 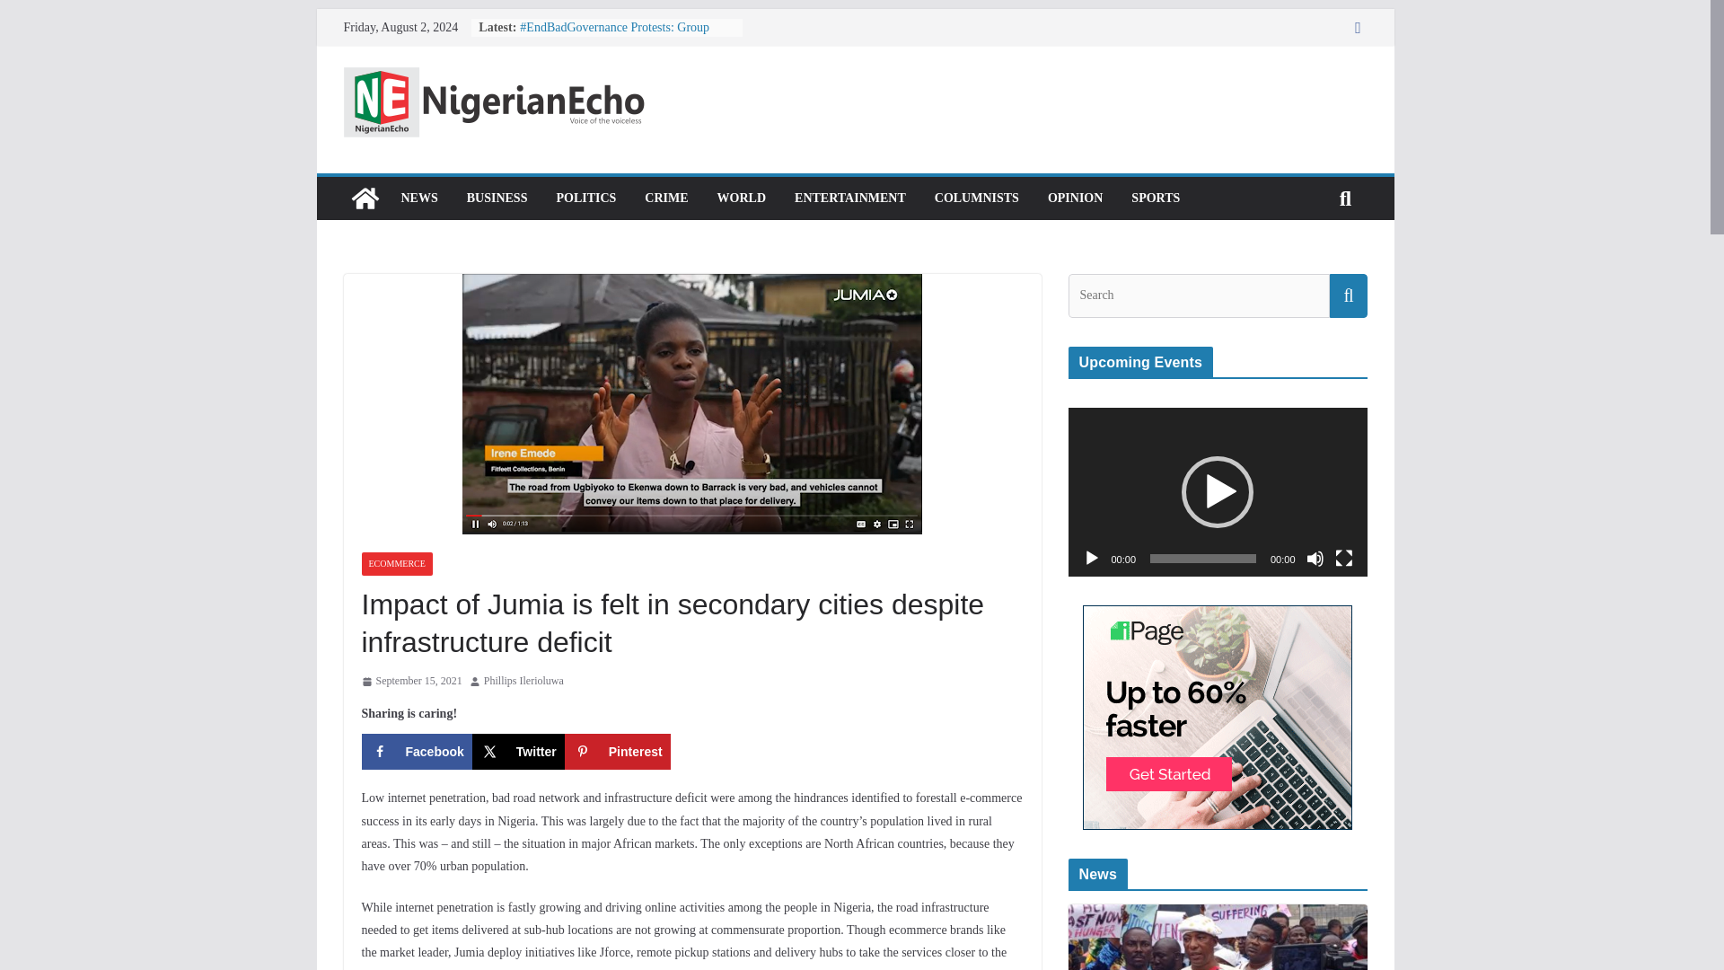 I want to click on CRIME, so click(x=666, y=198).